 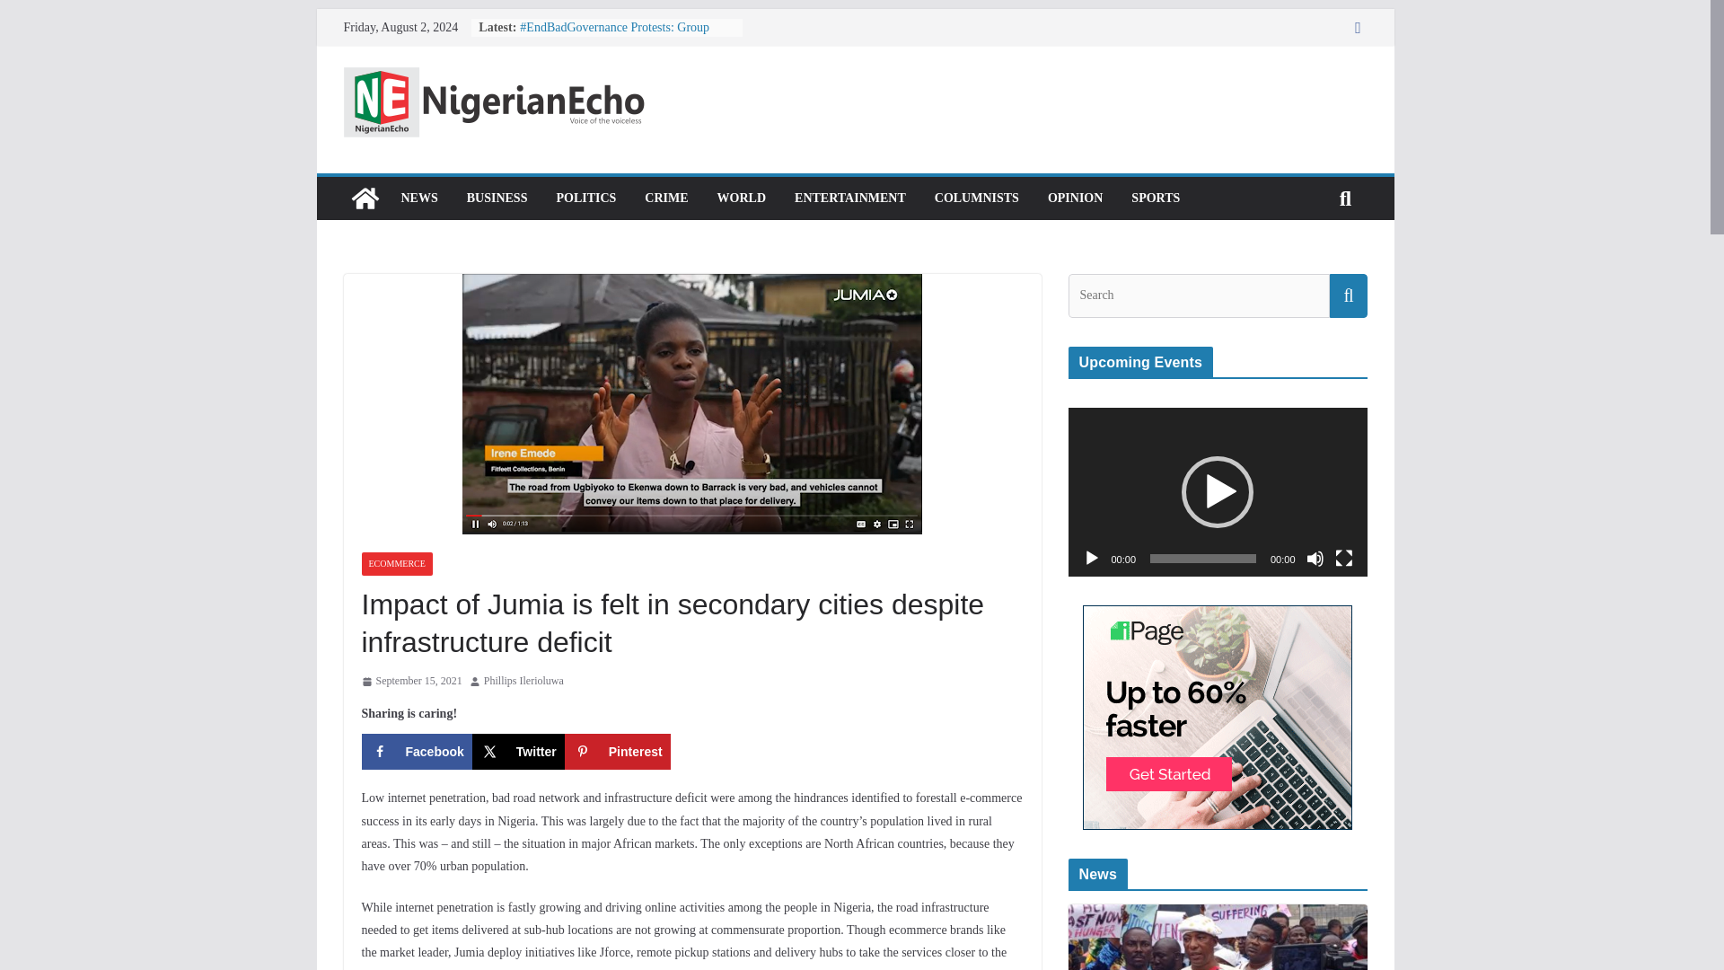 I want to click on CRIME, so click(x=666, y=198).